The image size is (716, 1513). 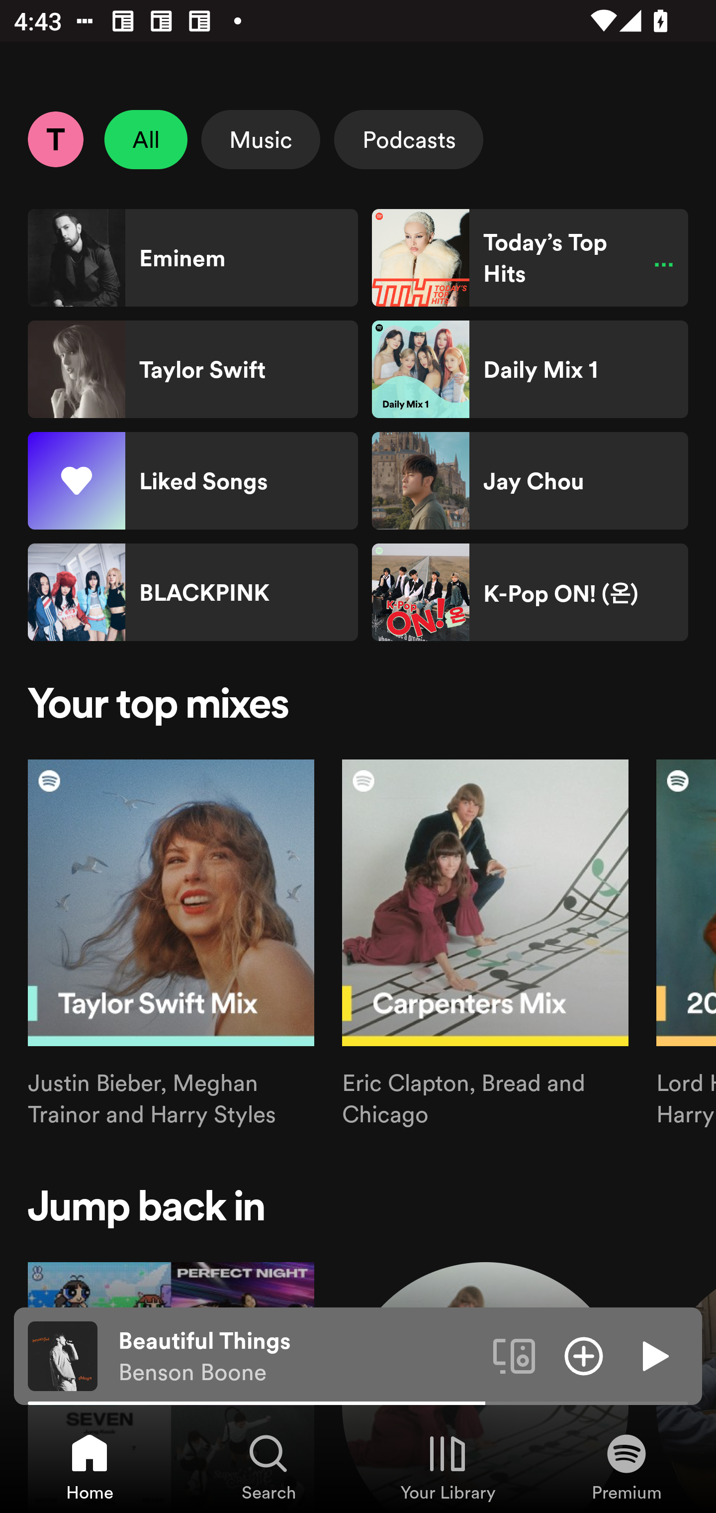 What do you see at coordinates (268, 1466) in the screenshot?
I see `Search, Tab 2 of 4 Search Search` at bounding box center [268, 1466].